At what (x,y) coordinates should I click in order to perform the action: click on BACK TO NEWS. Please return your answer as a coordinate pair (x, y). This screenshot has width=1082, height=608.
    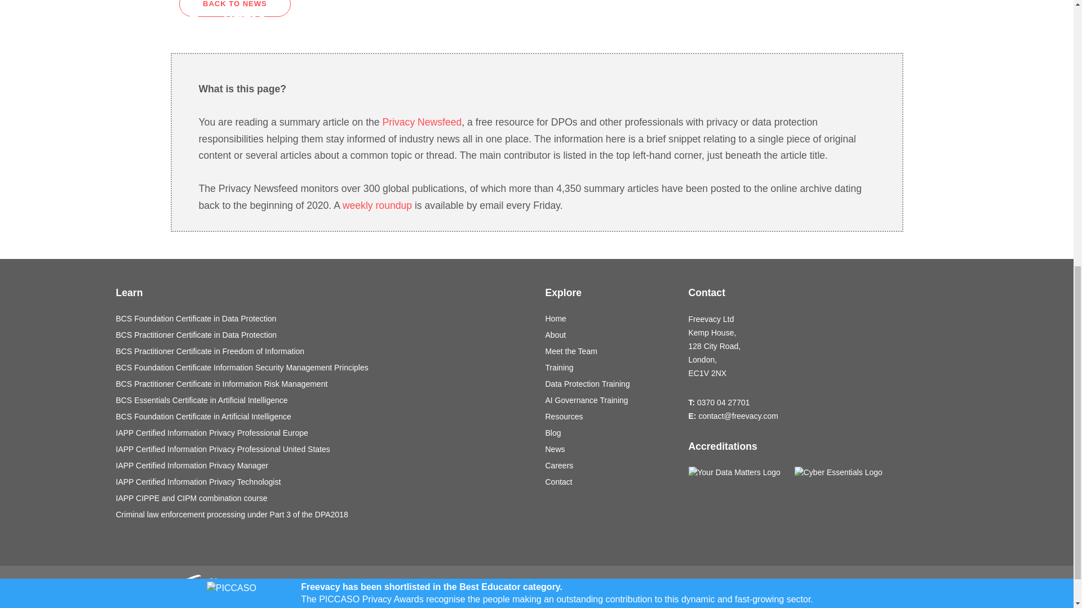
    Looking at the image, I should click on (235, 8).